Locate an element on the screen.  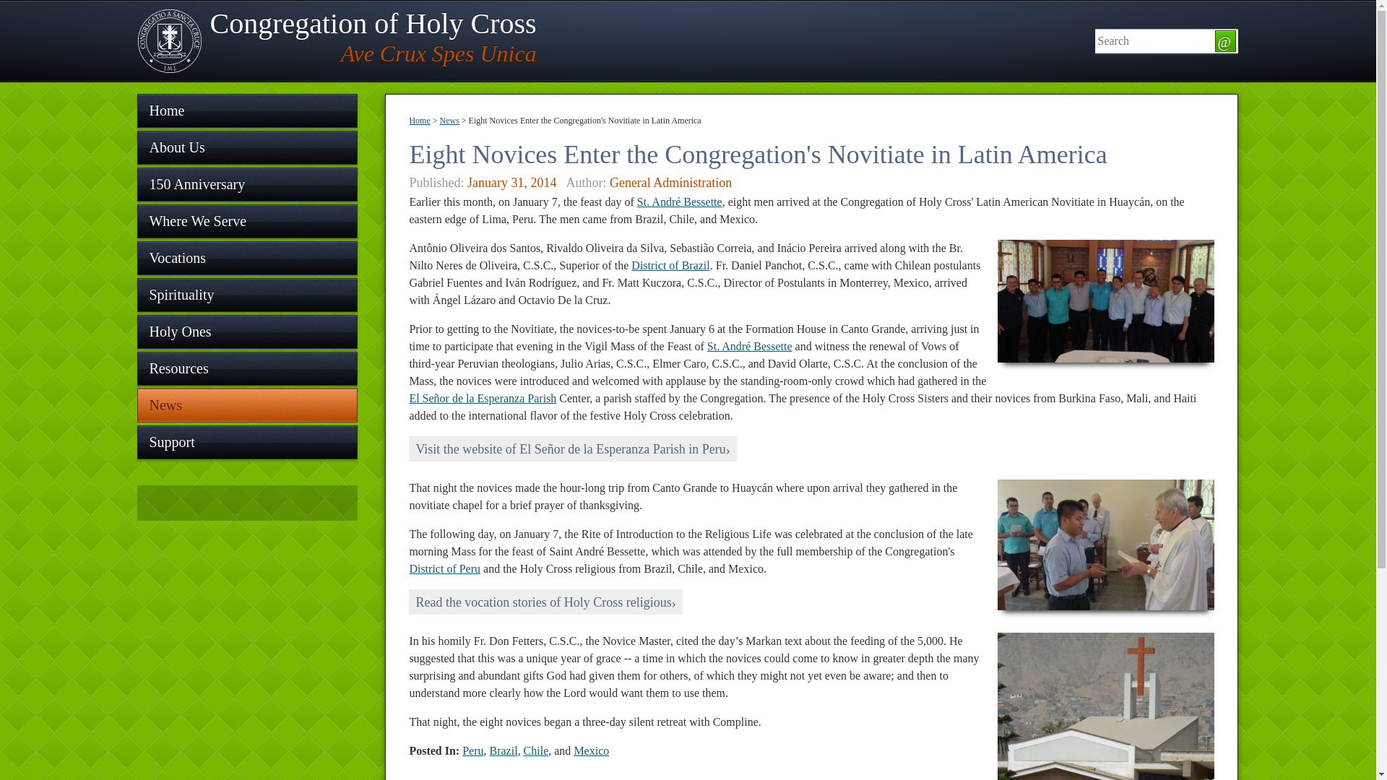
Home is located at coordinates (247, 110).